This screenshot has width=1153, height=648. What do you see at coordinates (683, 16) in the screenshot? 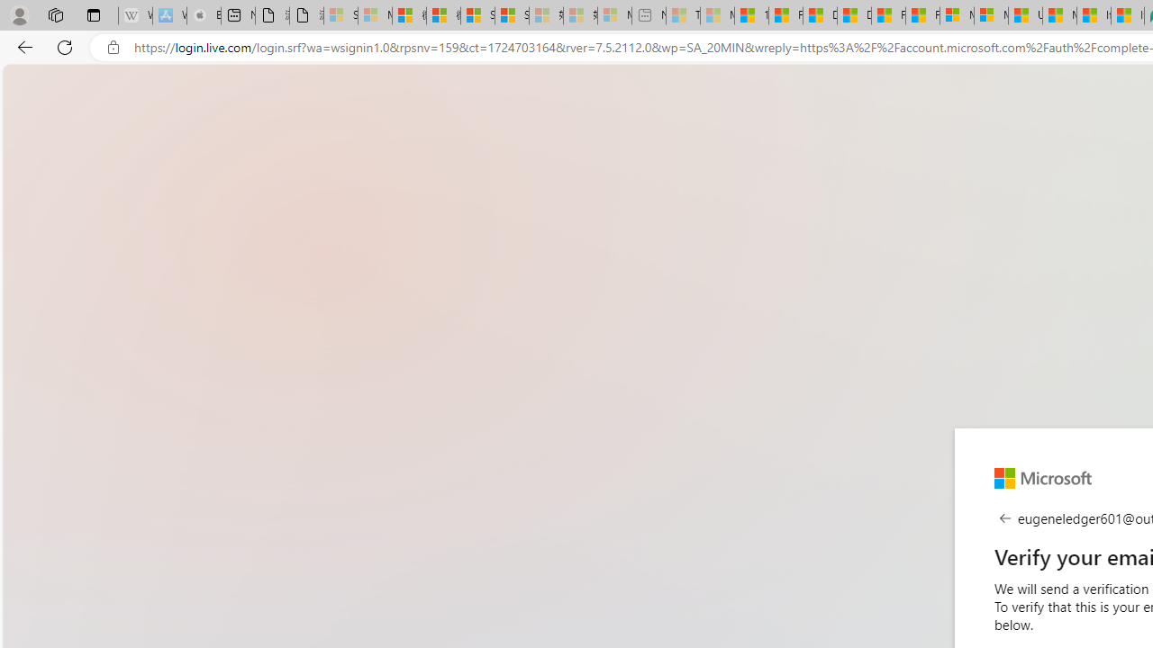
I see `Top Stories - MSN - Sleeping` at bounding box center [683, 16].